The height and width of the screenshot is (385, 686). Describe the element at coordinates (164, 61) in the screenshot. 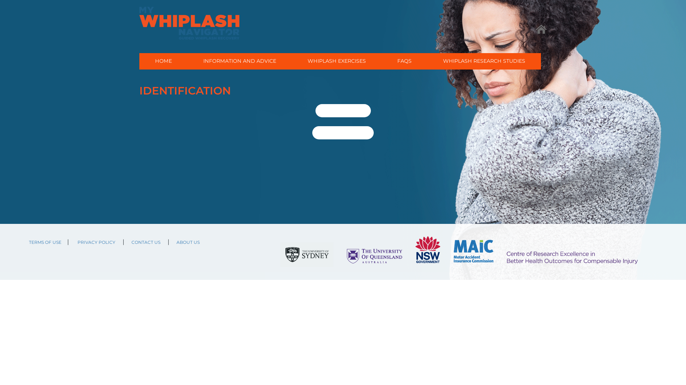

I see `HOME` at that location.